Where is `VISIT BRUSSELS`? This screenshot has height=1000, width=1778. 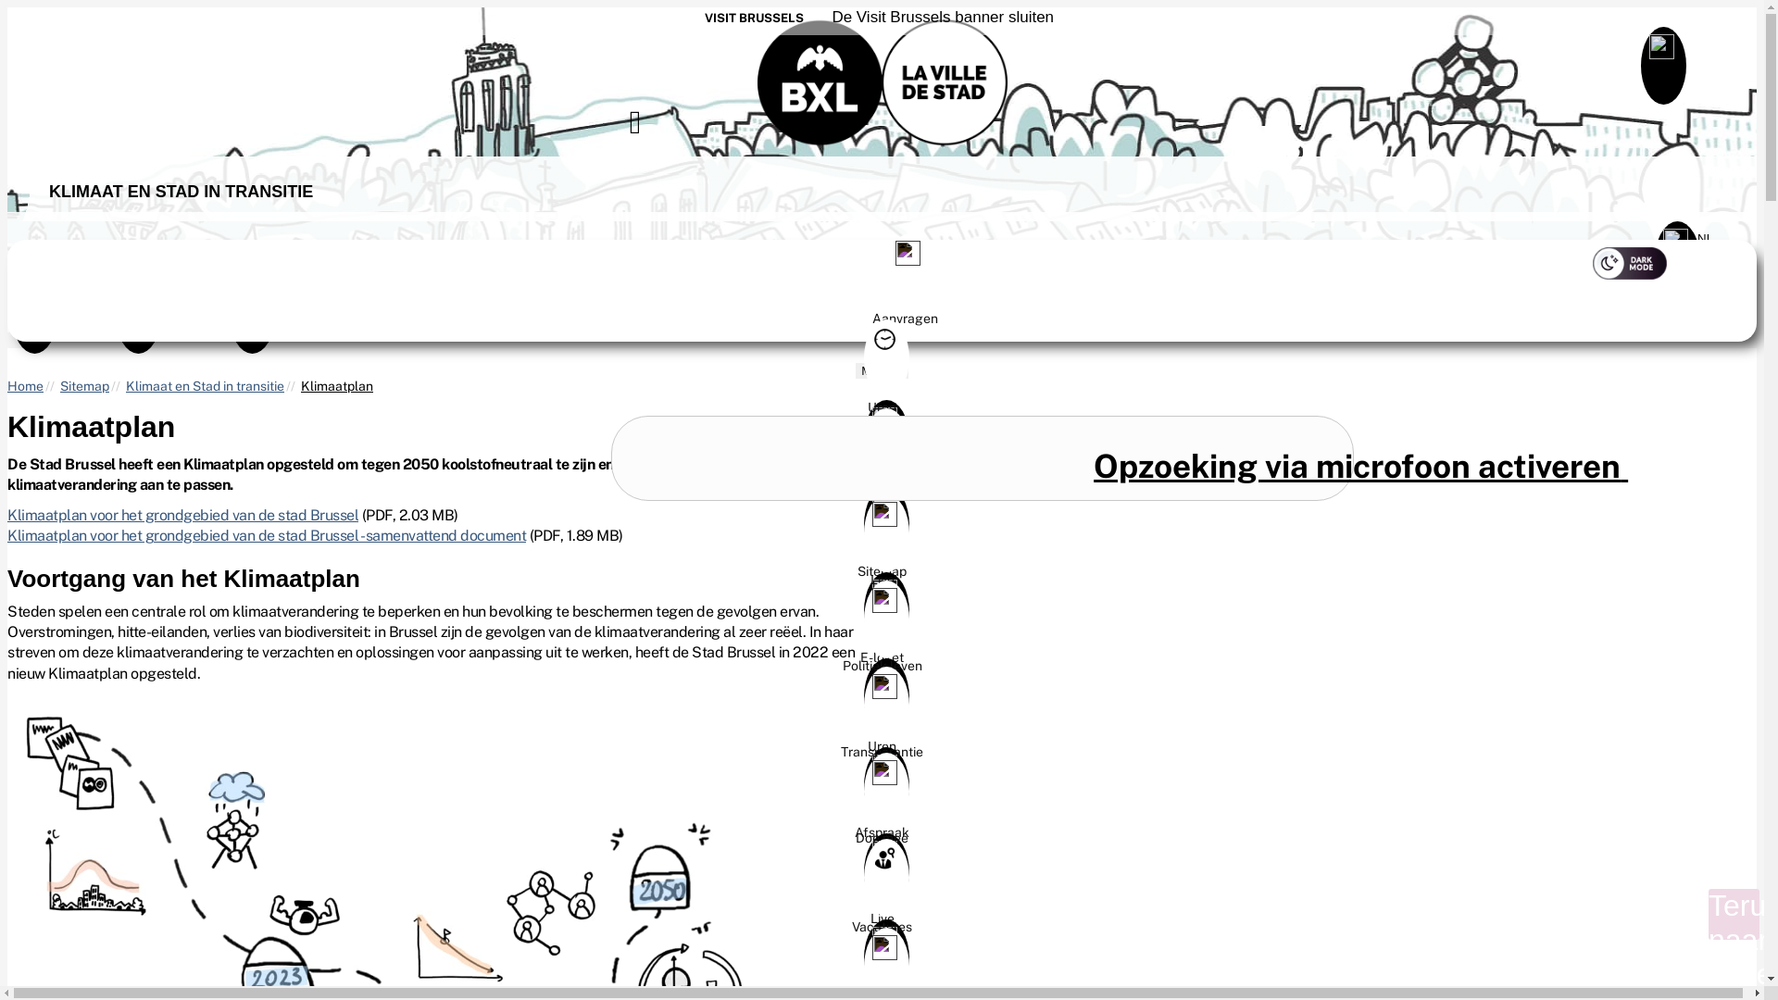 VISIT BRUSSELS is located at coordinates (754, 19).